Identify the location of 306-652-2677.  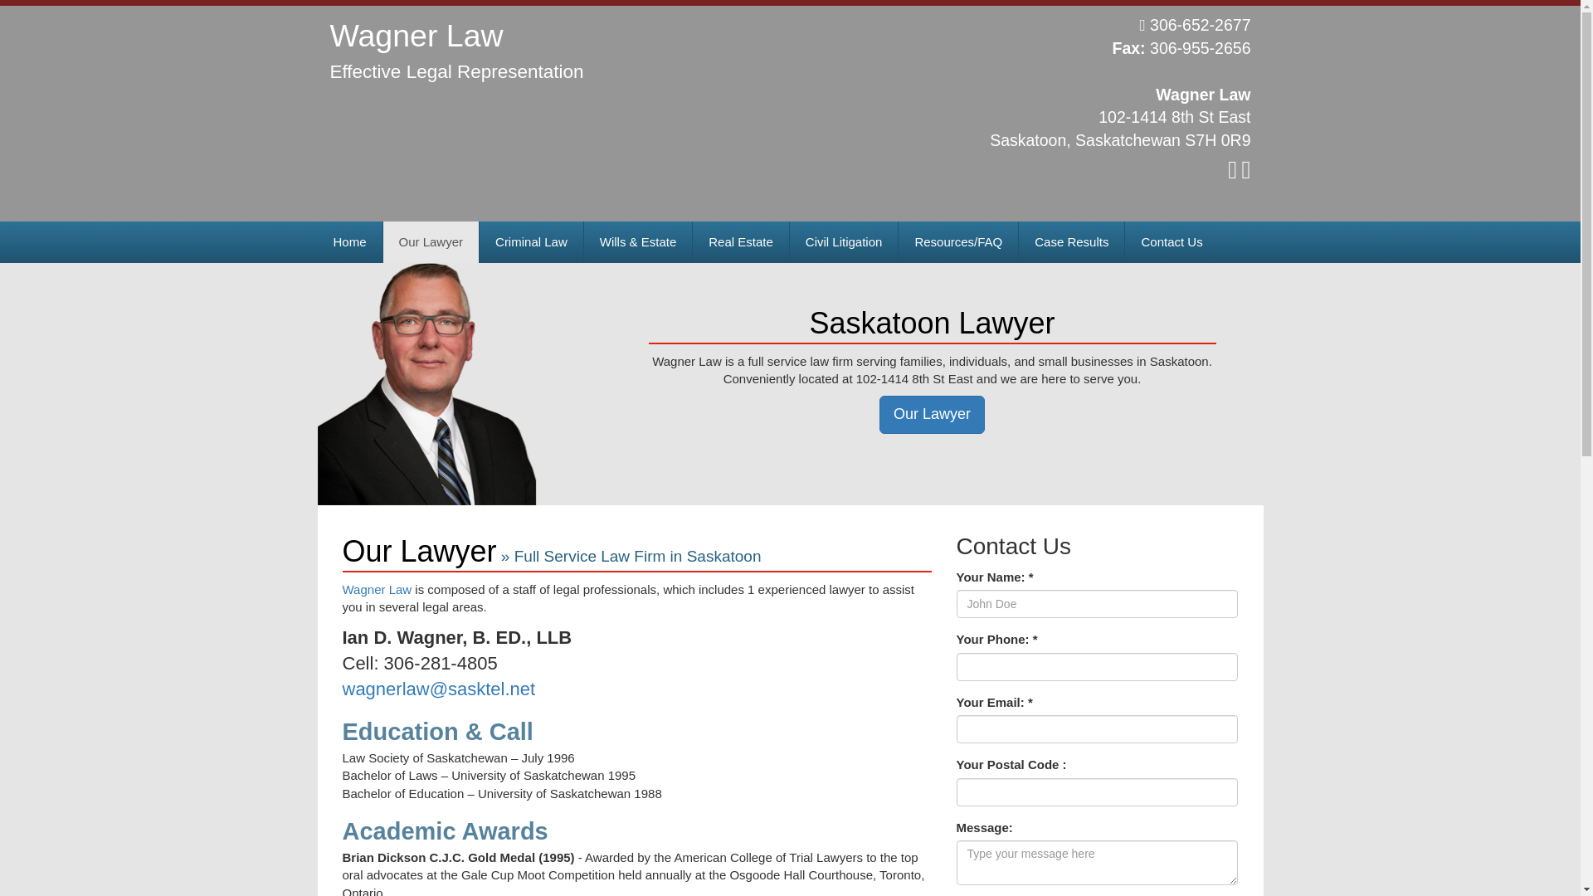
(1195, 25).